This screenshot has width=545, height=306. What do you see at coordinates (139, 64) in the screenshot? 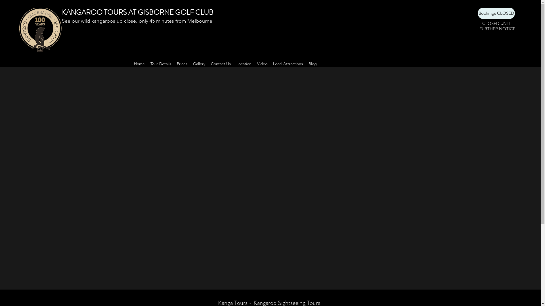
I see `Home` at bounding box center [139, 64].